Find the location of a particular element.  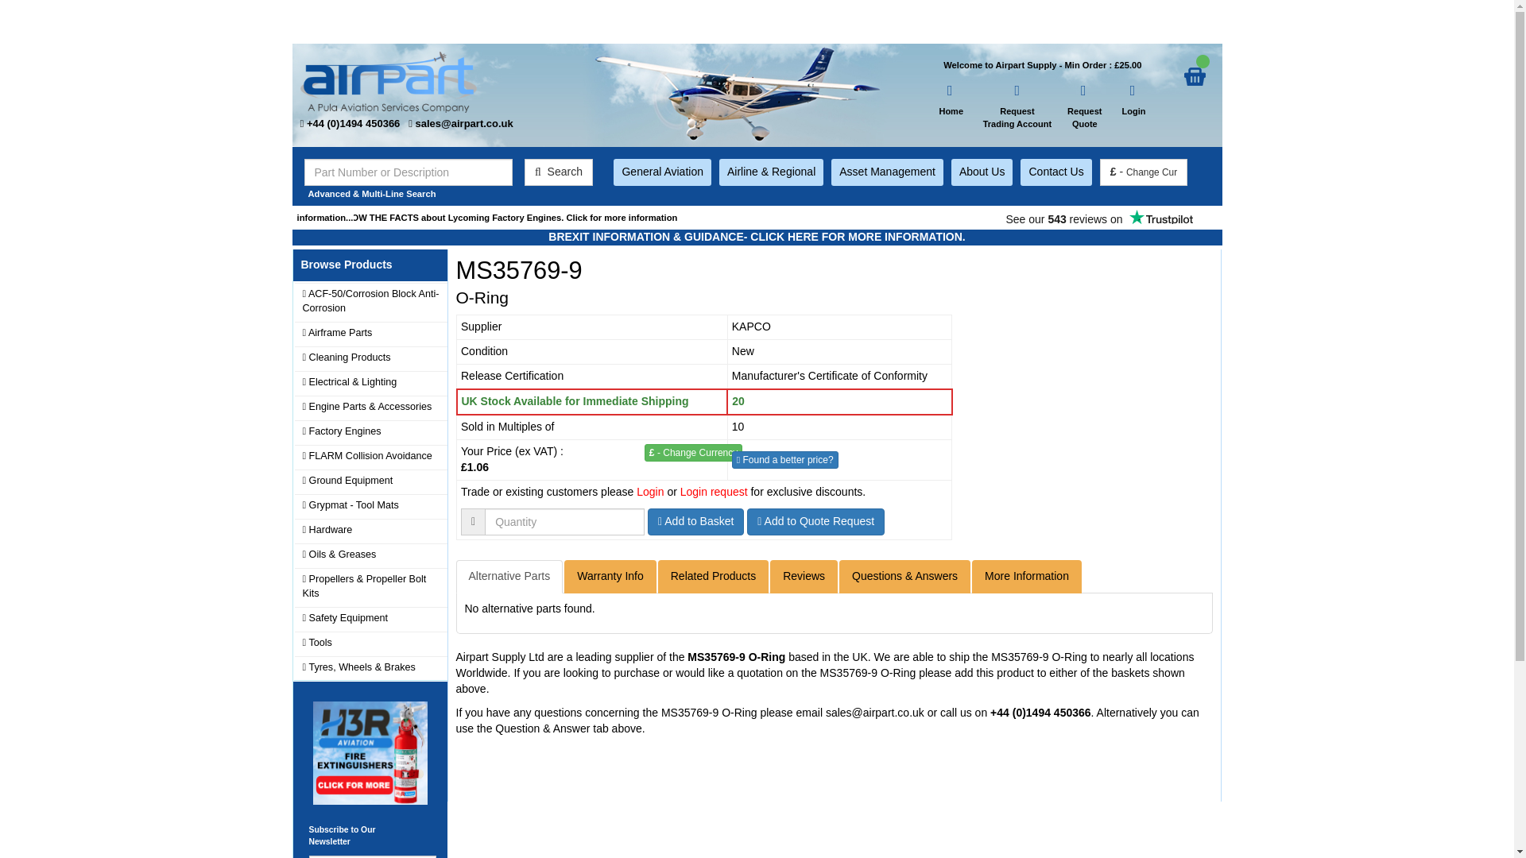

General Aviation is located at coordinates (661, 172).